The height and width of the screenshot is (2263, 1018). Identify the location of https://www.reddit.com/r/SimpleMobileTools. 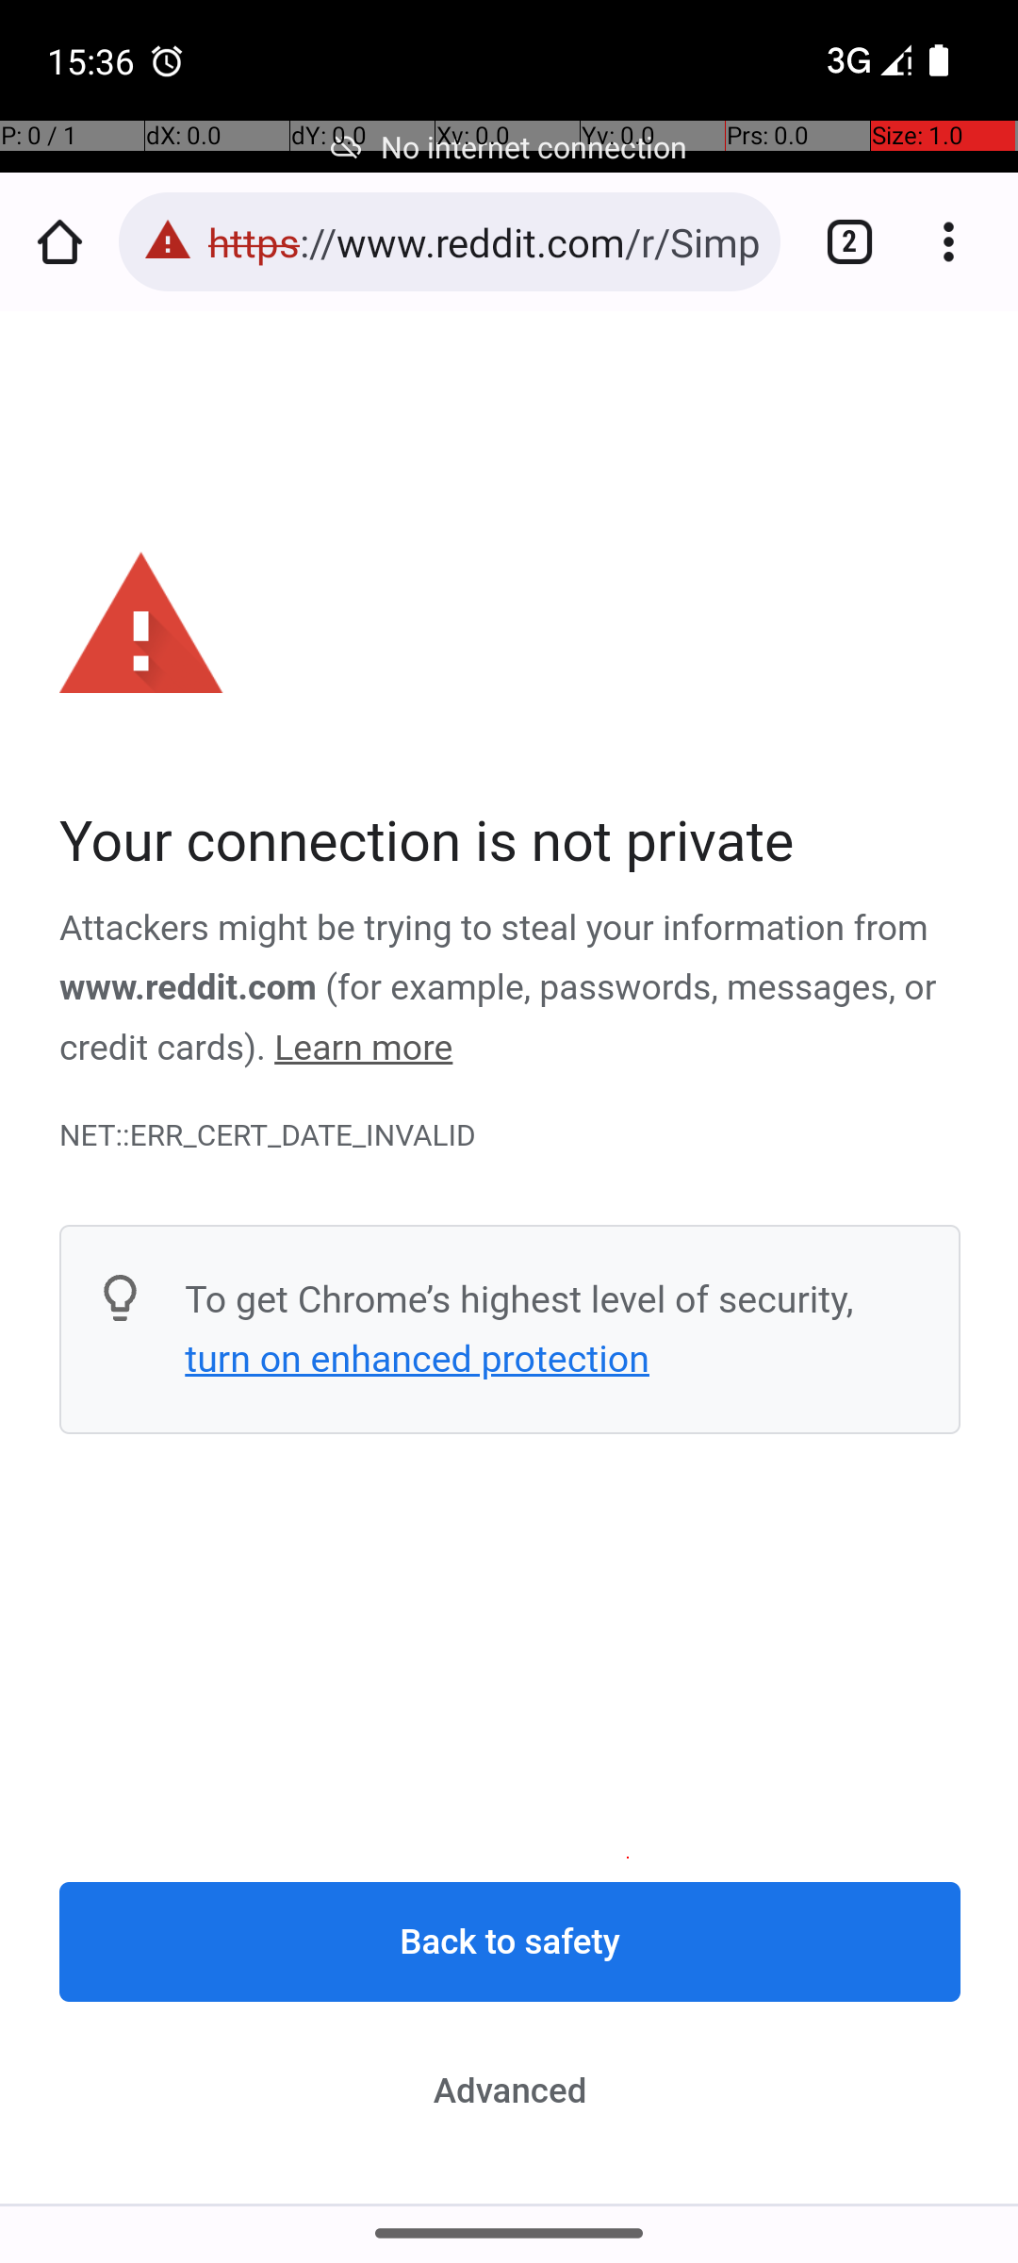
(484, 241).